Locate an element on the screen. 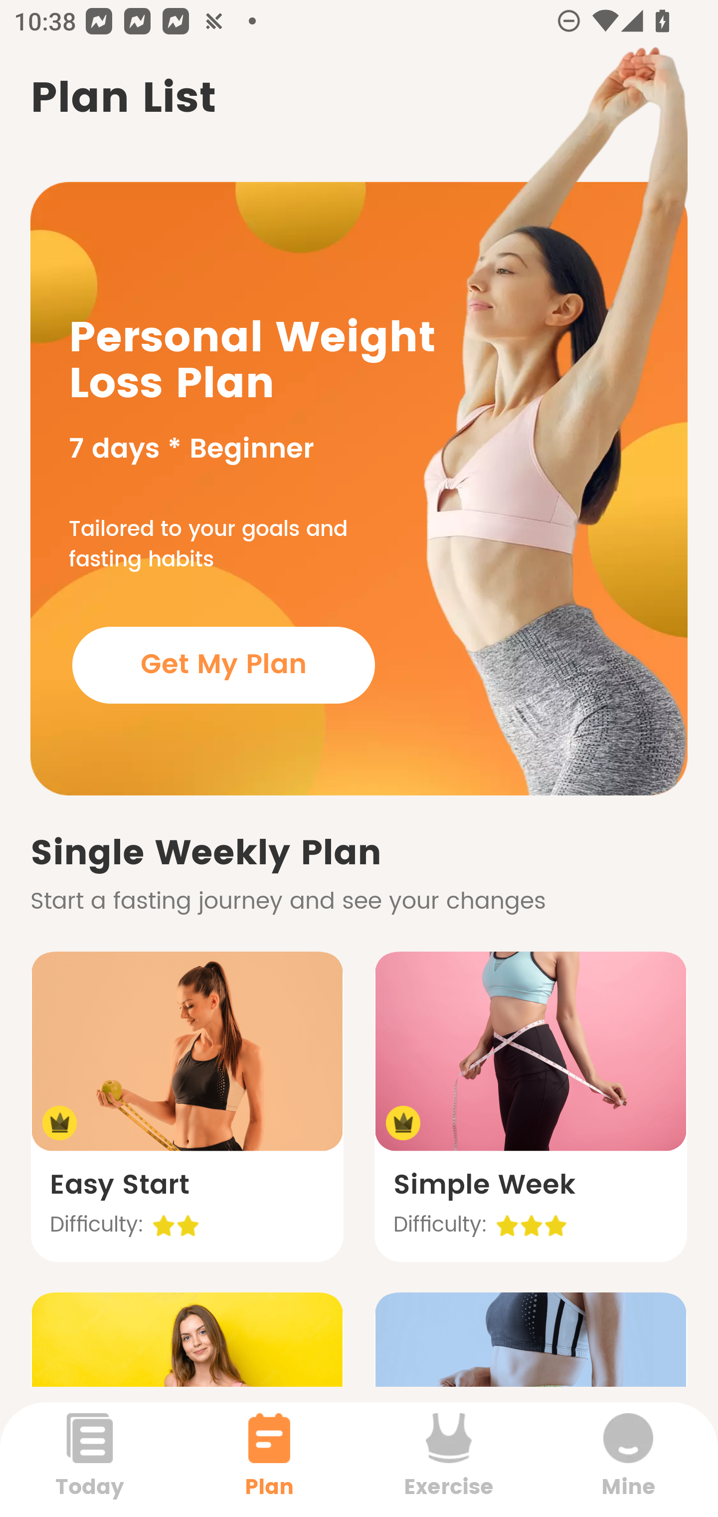  Get My Plan is located at coordinates (223, 665).